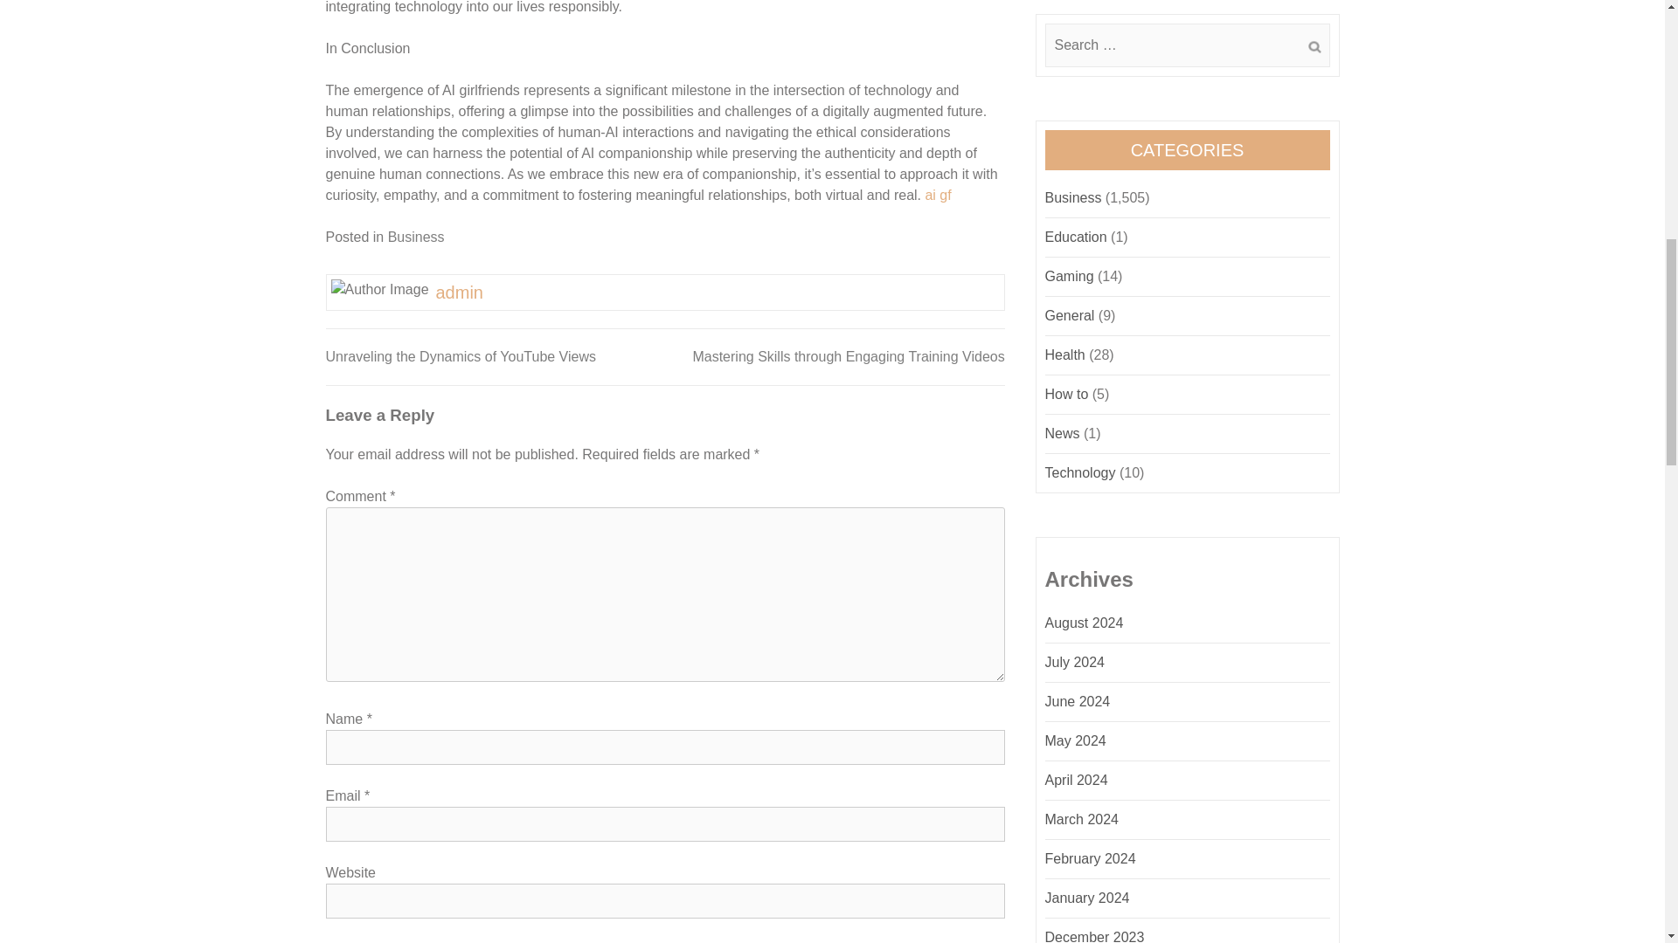 Image resolution: width=1678 pixels, height=943 pixels. What do you see at coordinates (379, 290) in the screenshot?
I see `Author Image` at bounding box center [379, 290].